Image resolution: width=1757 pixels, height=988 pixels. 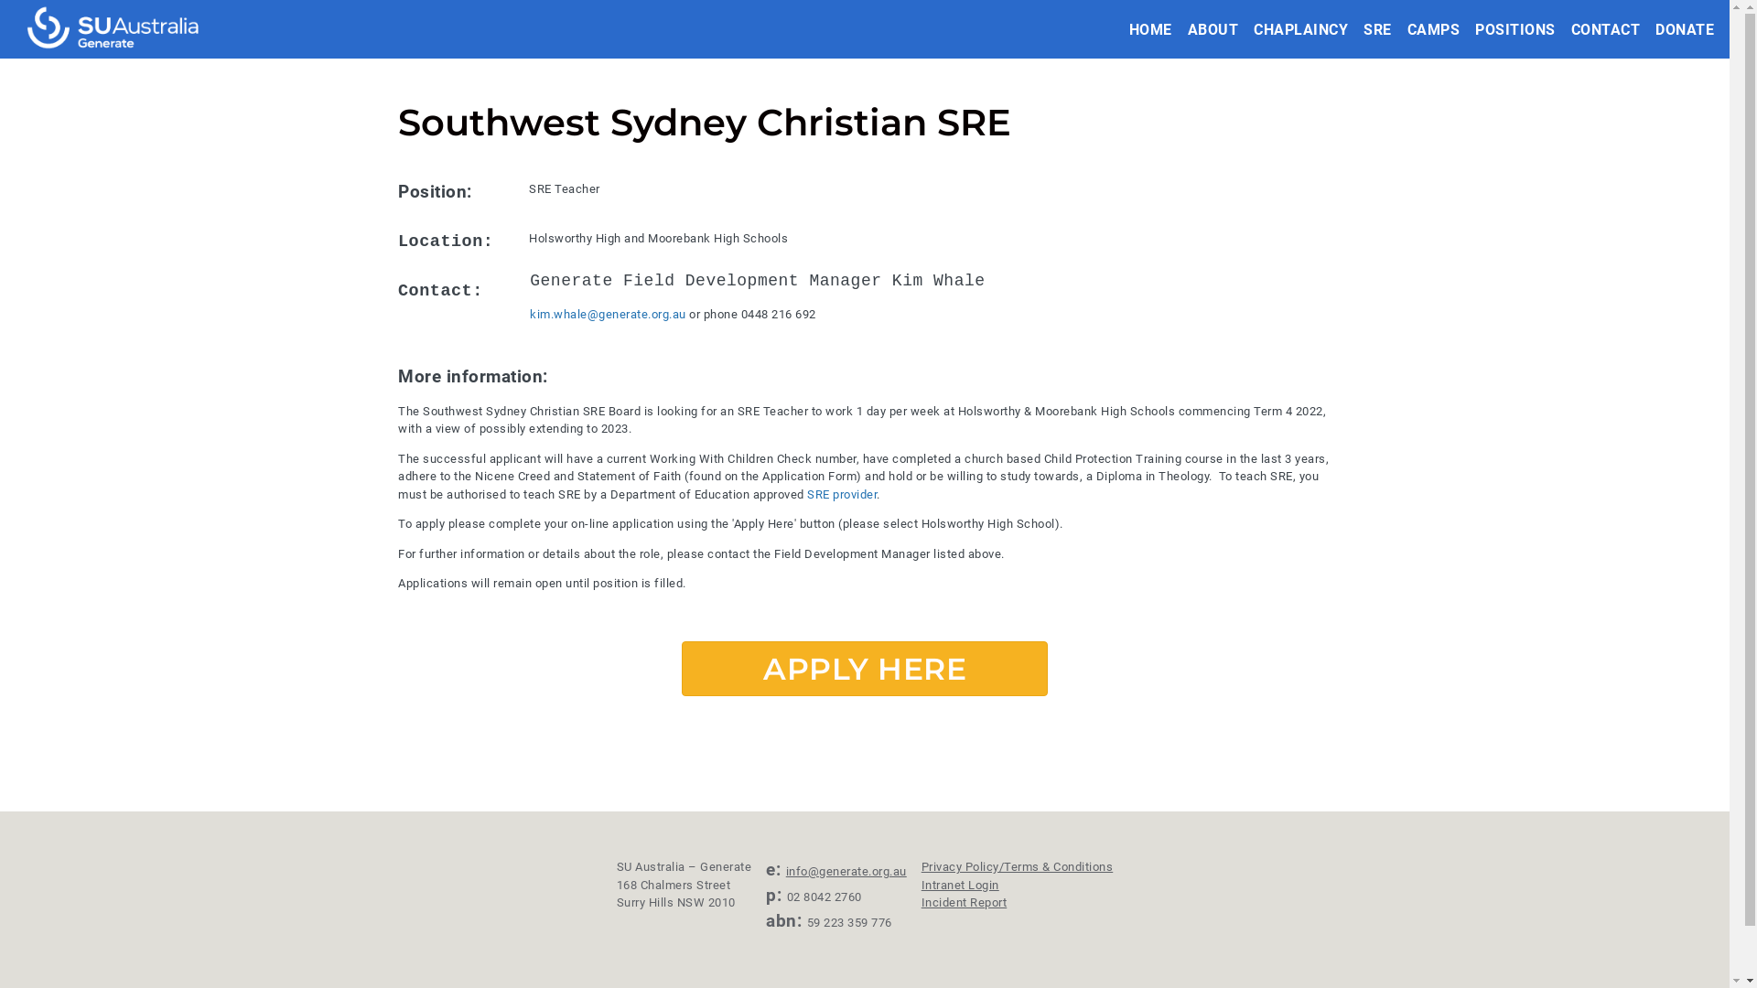 I want to click on Privacy Policy/Terms & Conditions, so click(x=1018, y=867).